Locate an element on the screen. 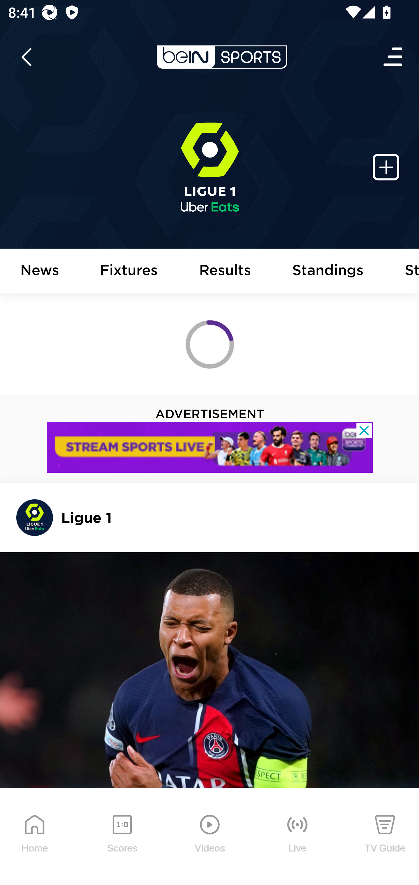  Home Home Icon Home is located at coordinates (35, 842).